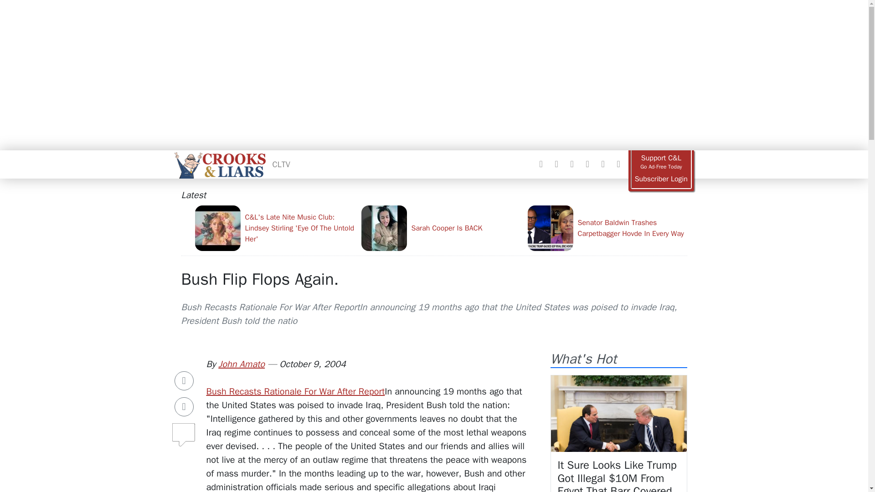 The height and width of the screenshot is (492, 875). What do you see at coordinates (295, 391) in the screenshot?
I see `Bush Recasts Rationale For War After Report` at bounding box center [295, 391].